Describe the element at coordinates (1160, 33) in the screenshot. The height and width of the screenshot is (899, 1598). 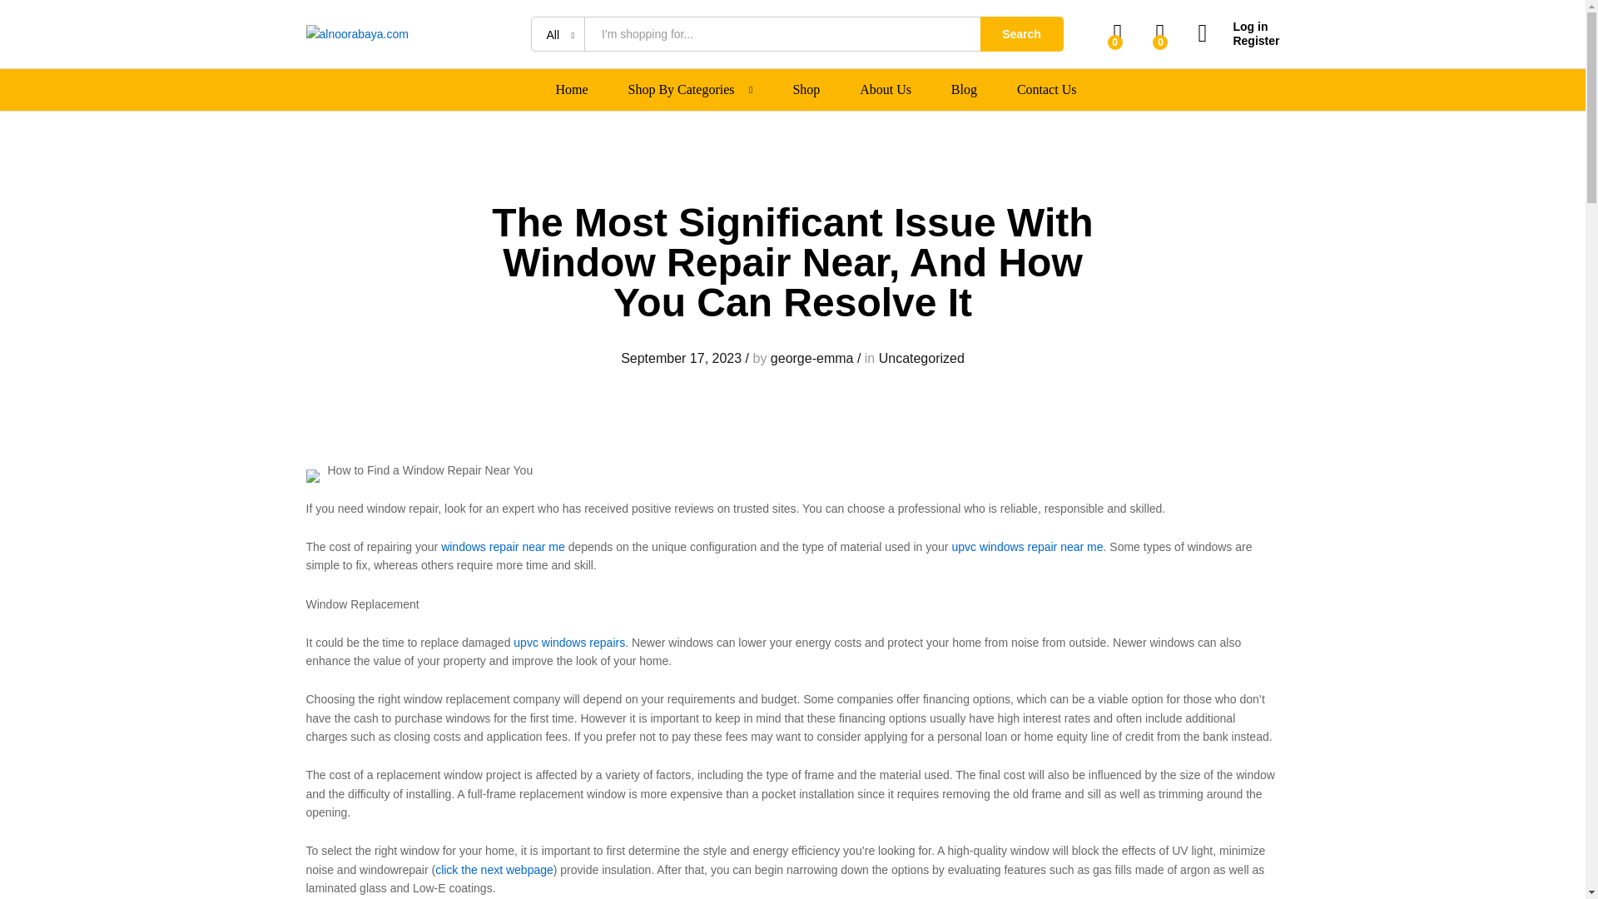
I see `0` at that location.